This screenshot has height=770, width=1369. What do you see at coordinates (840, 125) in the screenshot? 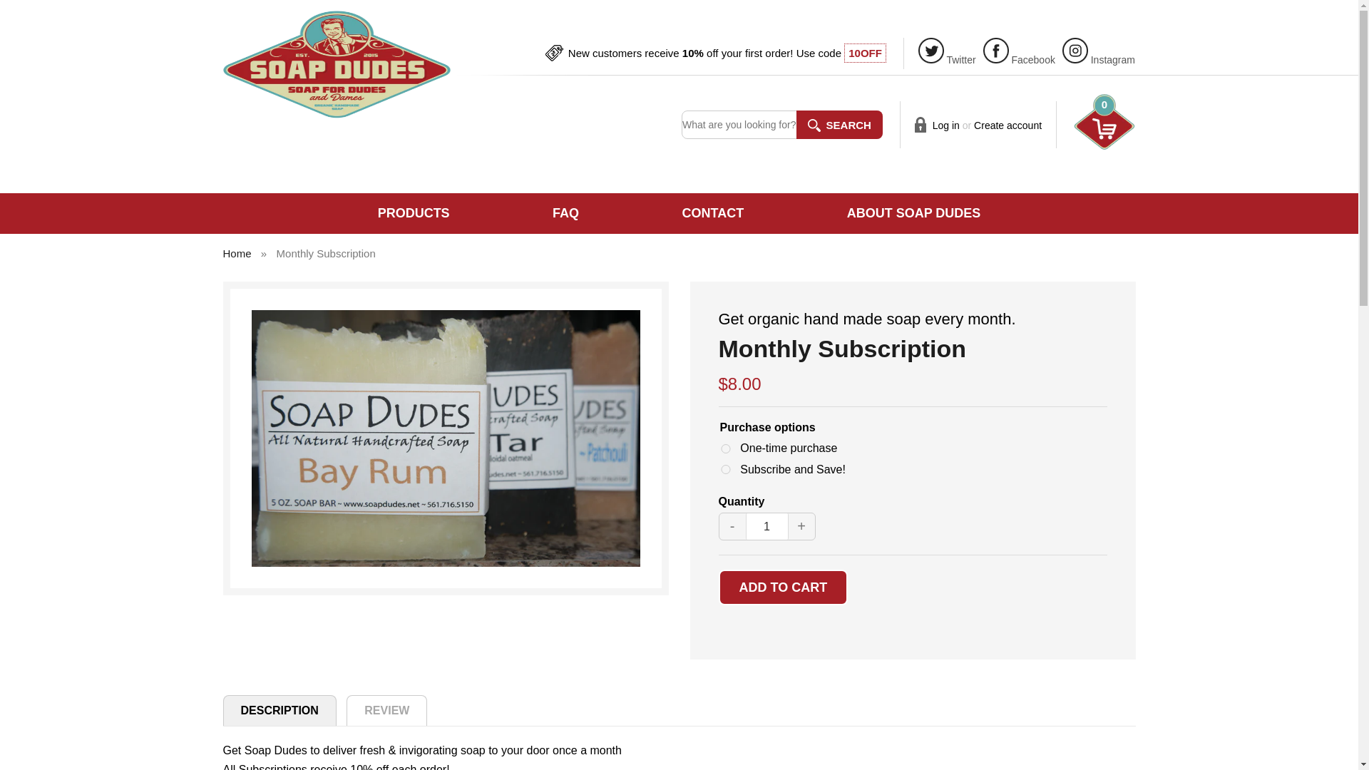
I see `SEARCH` at bounding box center [840, 125].